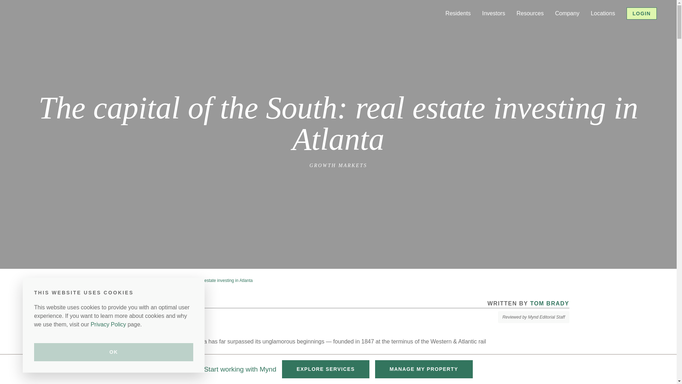 The image size is (682, 384). I want to click on Property management, so click(524, 28).